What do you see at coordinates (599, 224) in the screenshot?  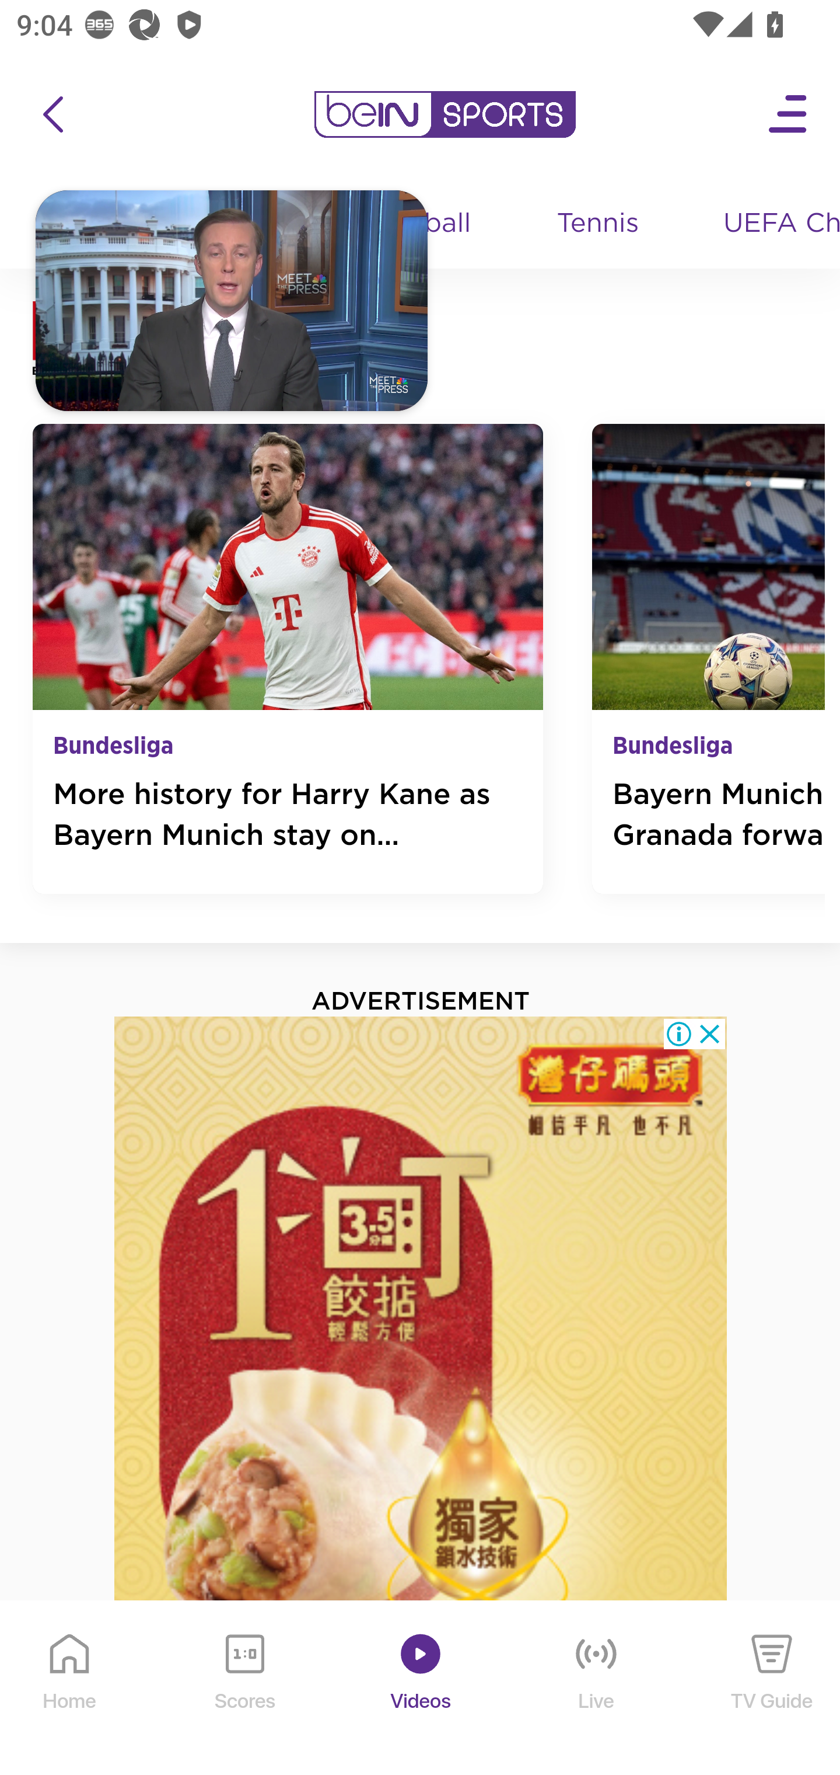 I see `Tennis` at bounding box center [599, 224].